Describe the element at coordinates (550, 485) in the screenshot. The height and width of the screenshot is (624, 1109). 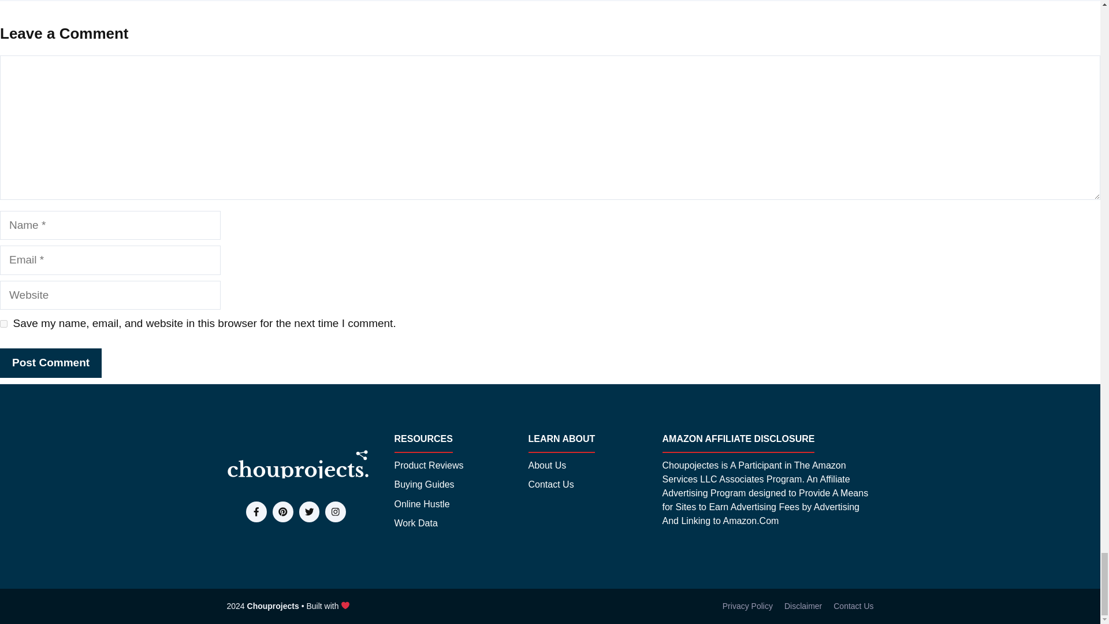
I see `Contact Us` at that location.